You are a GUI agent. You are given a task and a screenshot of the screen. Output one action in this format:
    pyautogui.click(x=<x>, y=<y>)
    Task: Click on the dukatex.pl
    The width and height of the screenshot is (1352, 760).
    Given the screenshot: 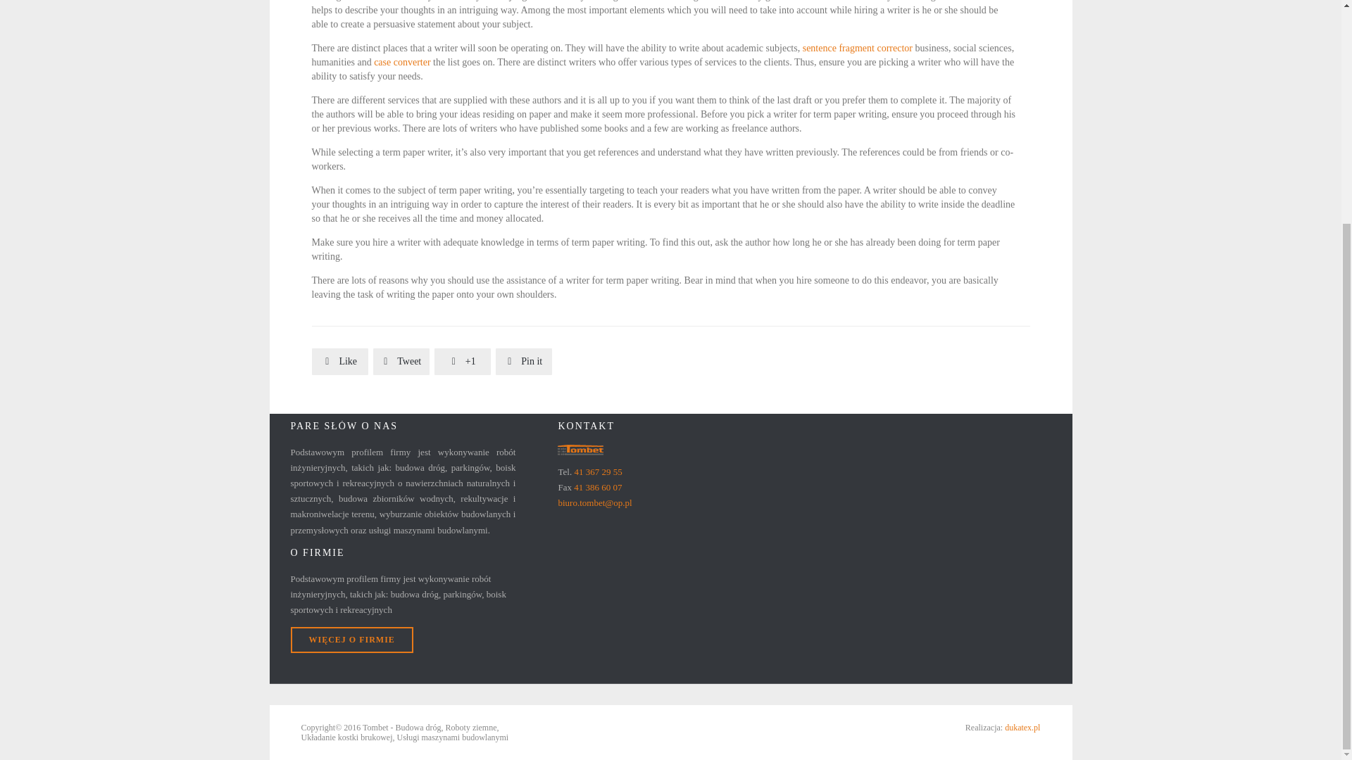 What is the action you would take?
    pyautogui.click(x=1022, y=728)
    